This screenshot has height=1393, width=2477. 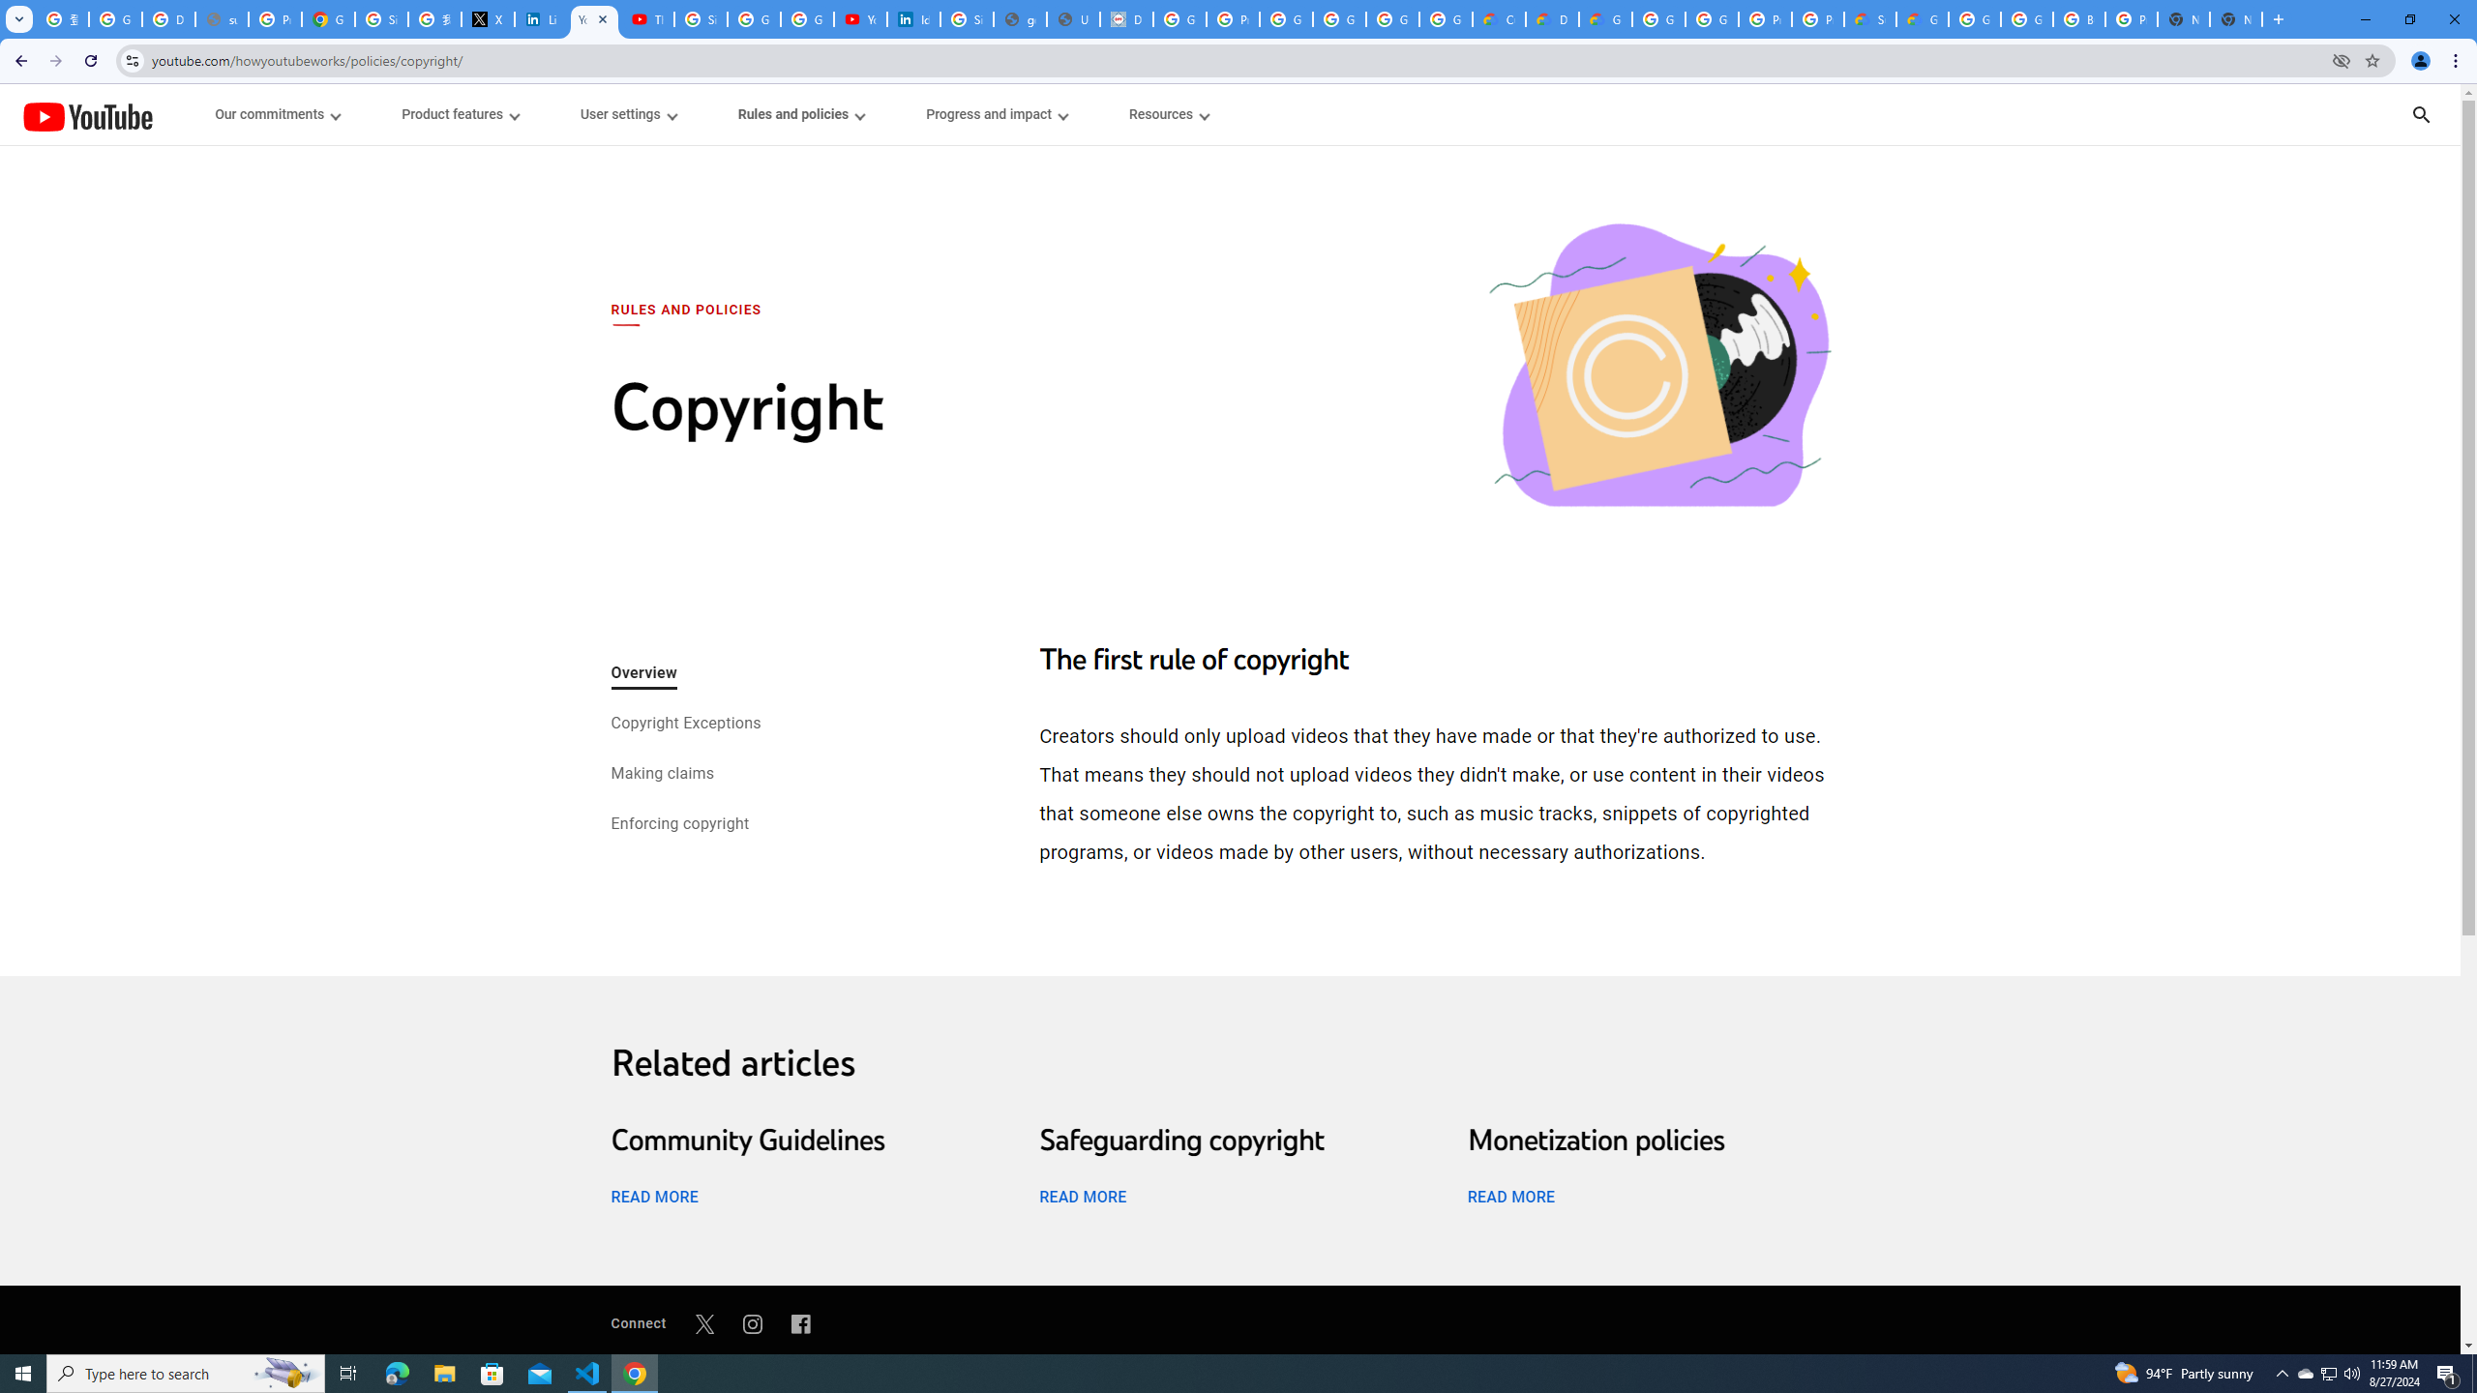 What do you see at coordinates (2421, 61) in the screenshot?
I see `You` at bounding box center [2421, 61].